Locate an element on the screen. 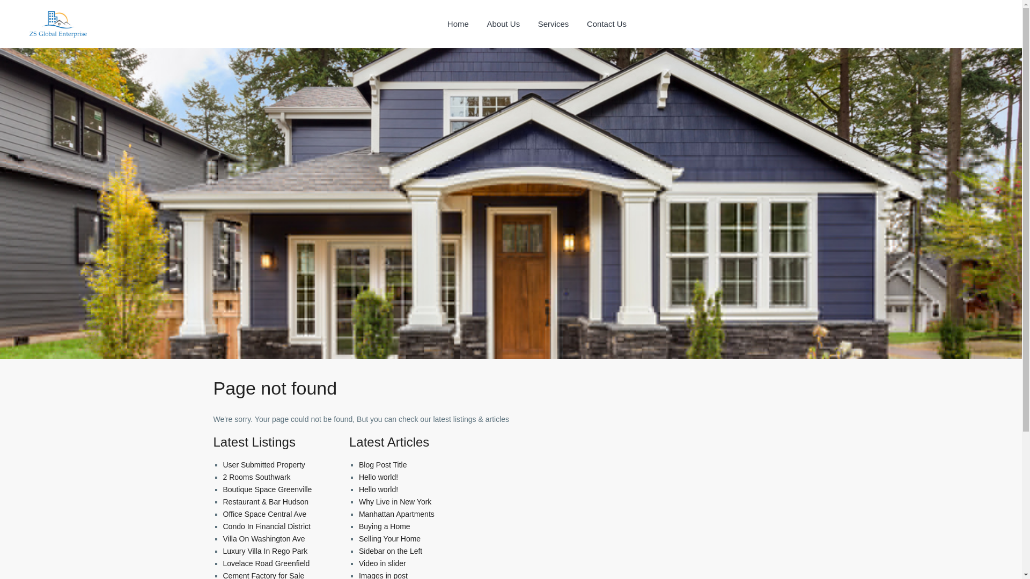  Boutique Space Greenville is located at coordinates (267, 489).